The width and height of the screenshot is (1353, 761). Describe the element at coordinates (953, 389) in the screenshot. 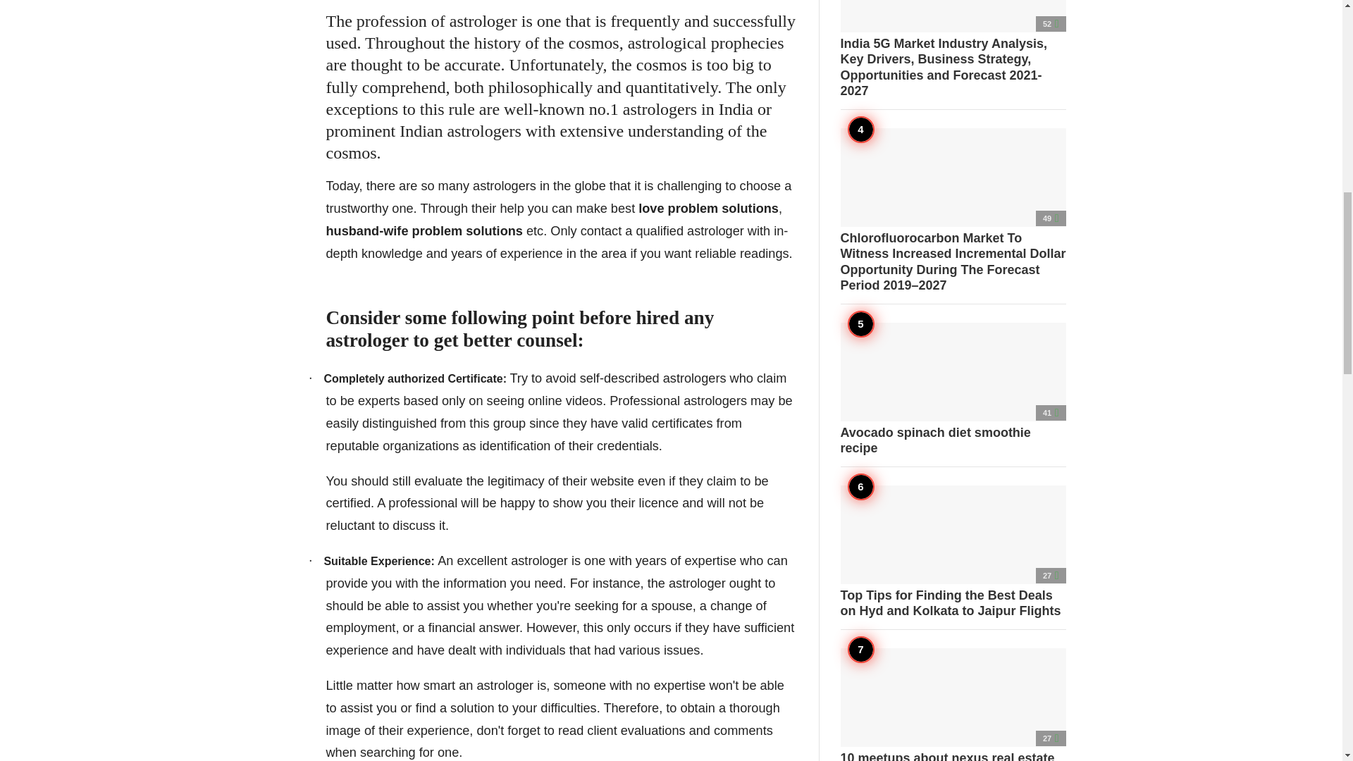

I see `Avocado spinach diet smoothie recipe` at that location.